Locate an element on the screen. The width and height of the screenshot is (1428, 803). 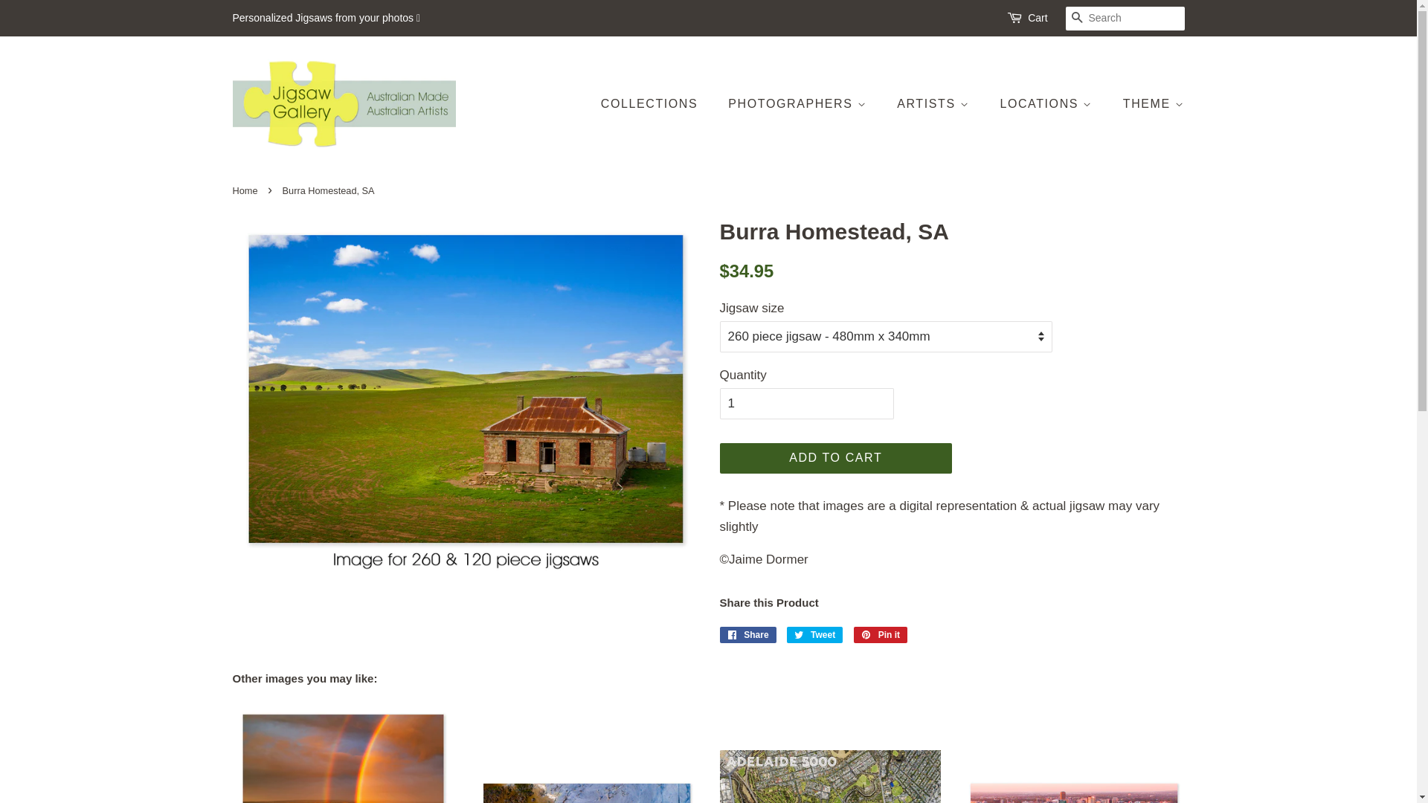
COLLECTIONS is located at coordinates (657, 104).